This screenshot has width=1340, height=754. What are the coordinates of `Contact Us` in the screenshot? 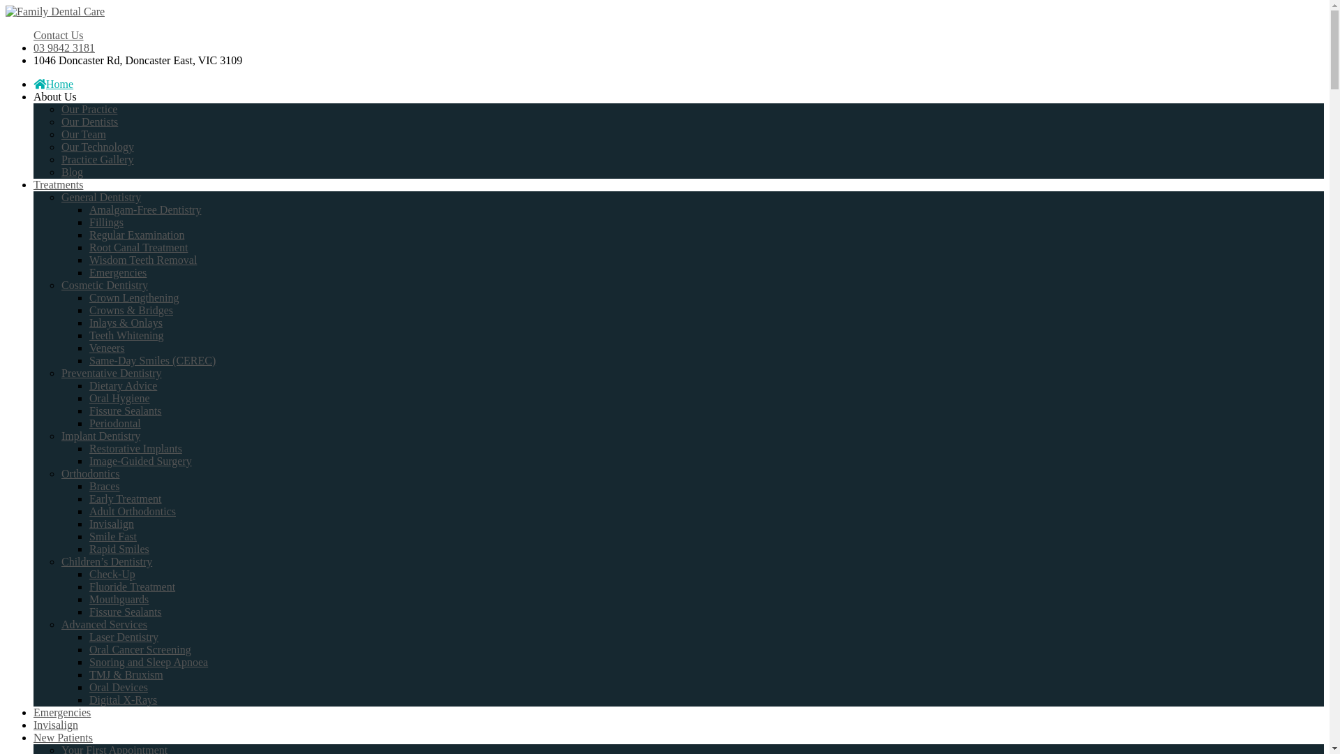 It's located at (59, 35).